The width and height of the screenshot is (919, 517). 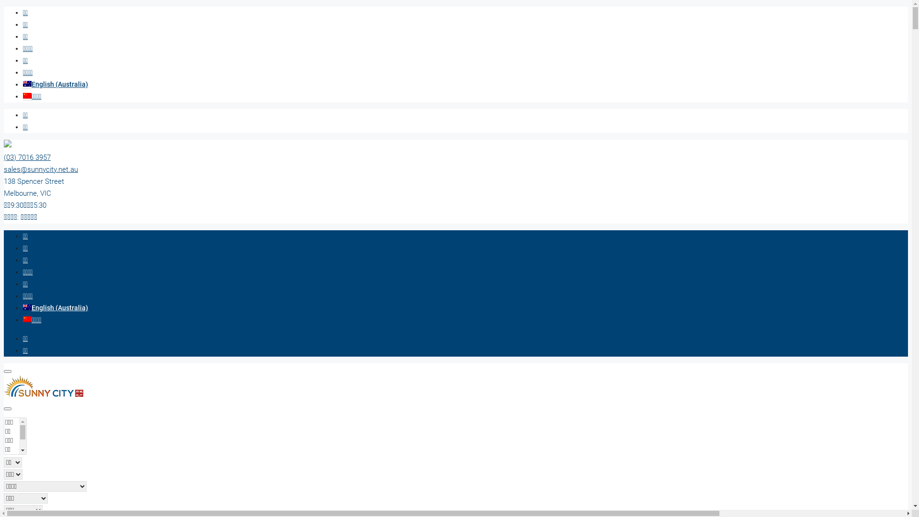 What do you see at coordinates (41, 169) in the screenshot?
I see `sales@sunnycity.net.au` at bounding box center [41, 169].